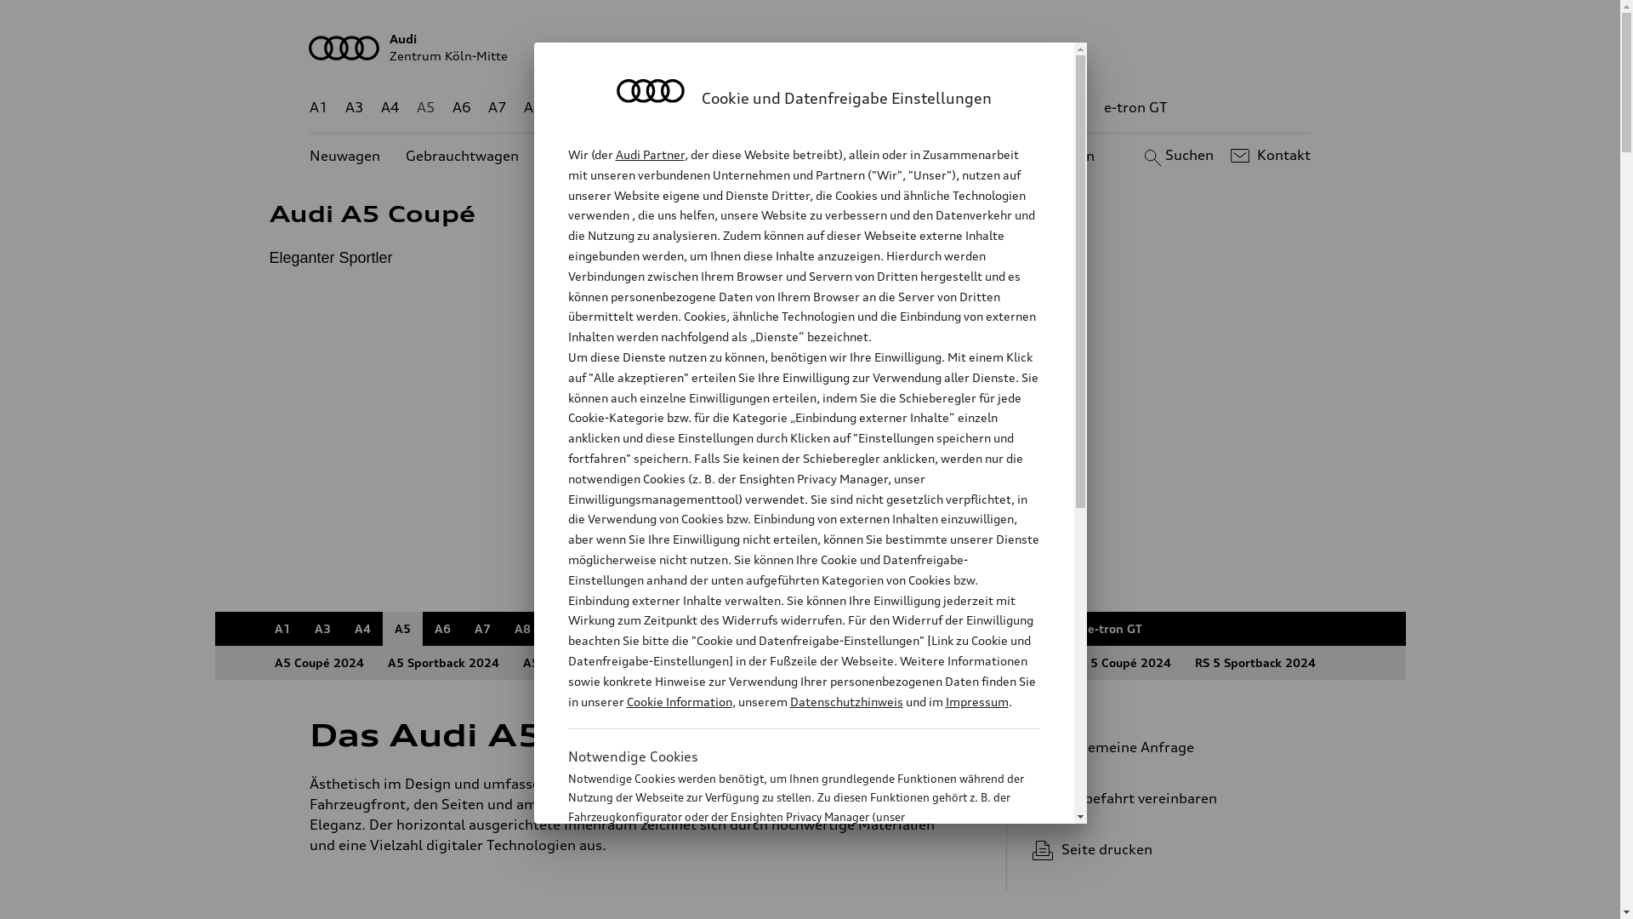 Image resolution: width=1633 pixels, height=919 pixels. I want to click on g-tron, so click(1066, 107).